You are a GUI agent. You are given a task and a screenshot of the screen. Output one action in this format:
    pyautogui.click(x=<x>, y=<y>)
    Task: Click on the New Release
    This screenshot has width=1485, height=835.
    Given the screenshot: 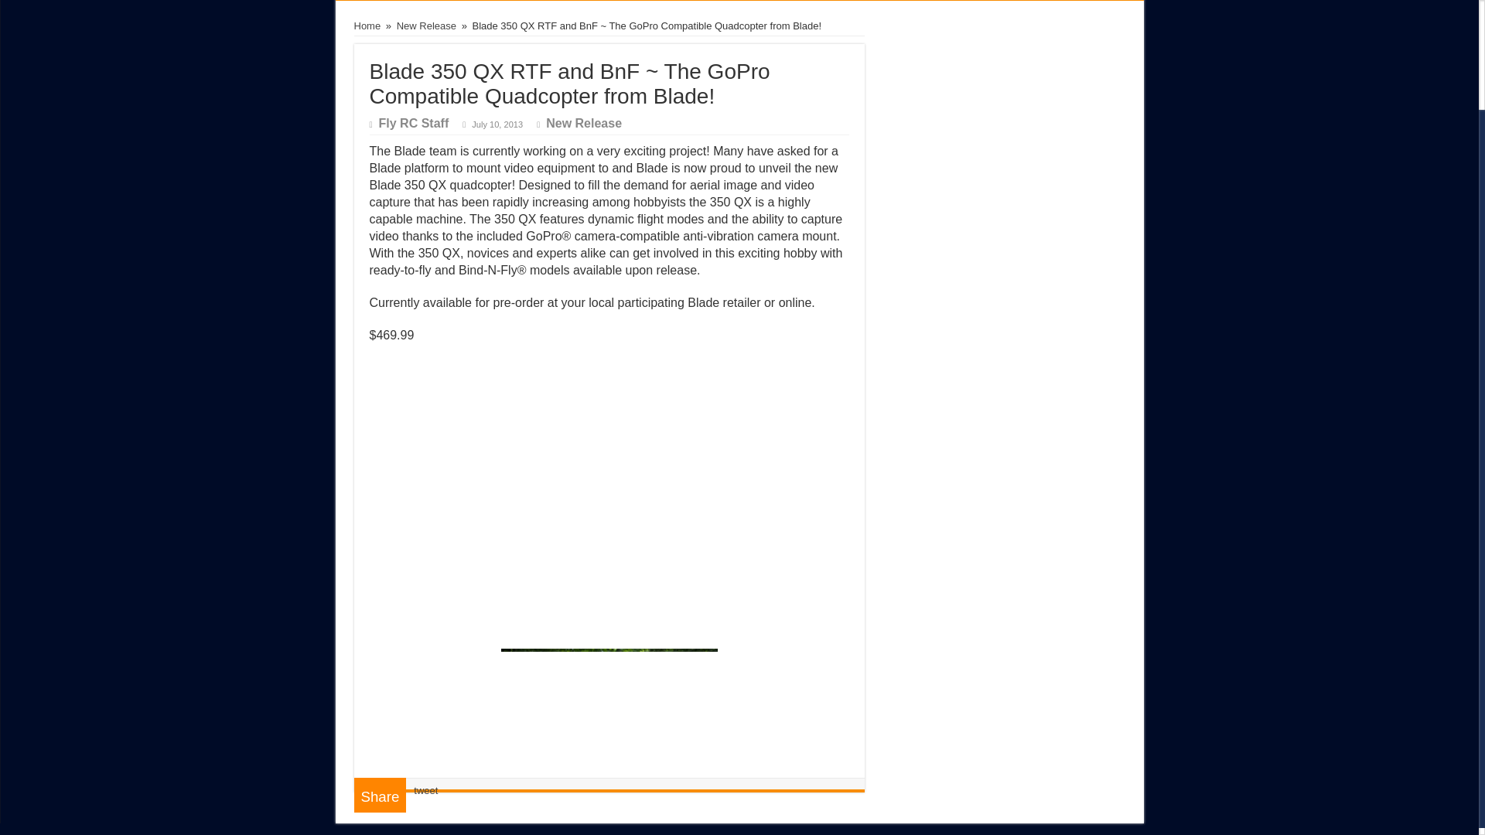 What is the action you would take?
    pyautogui.click(x=425, y=26)
    